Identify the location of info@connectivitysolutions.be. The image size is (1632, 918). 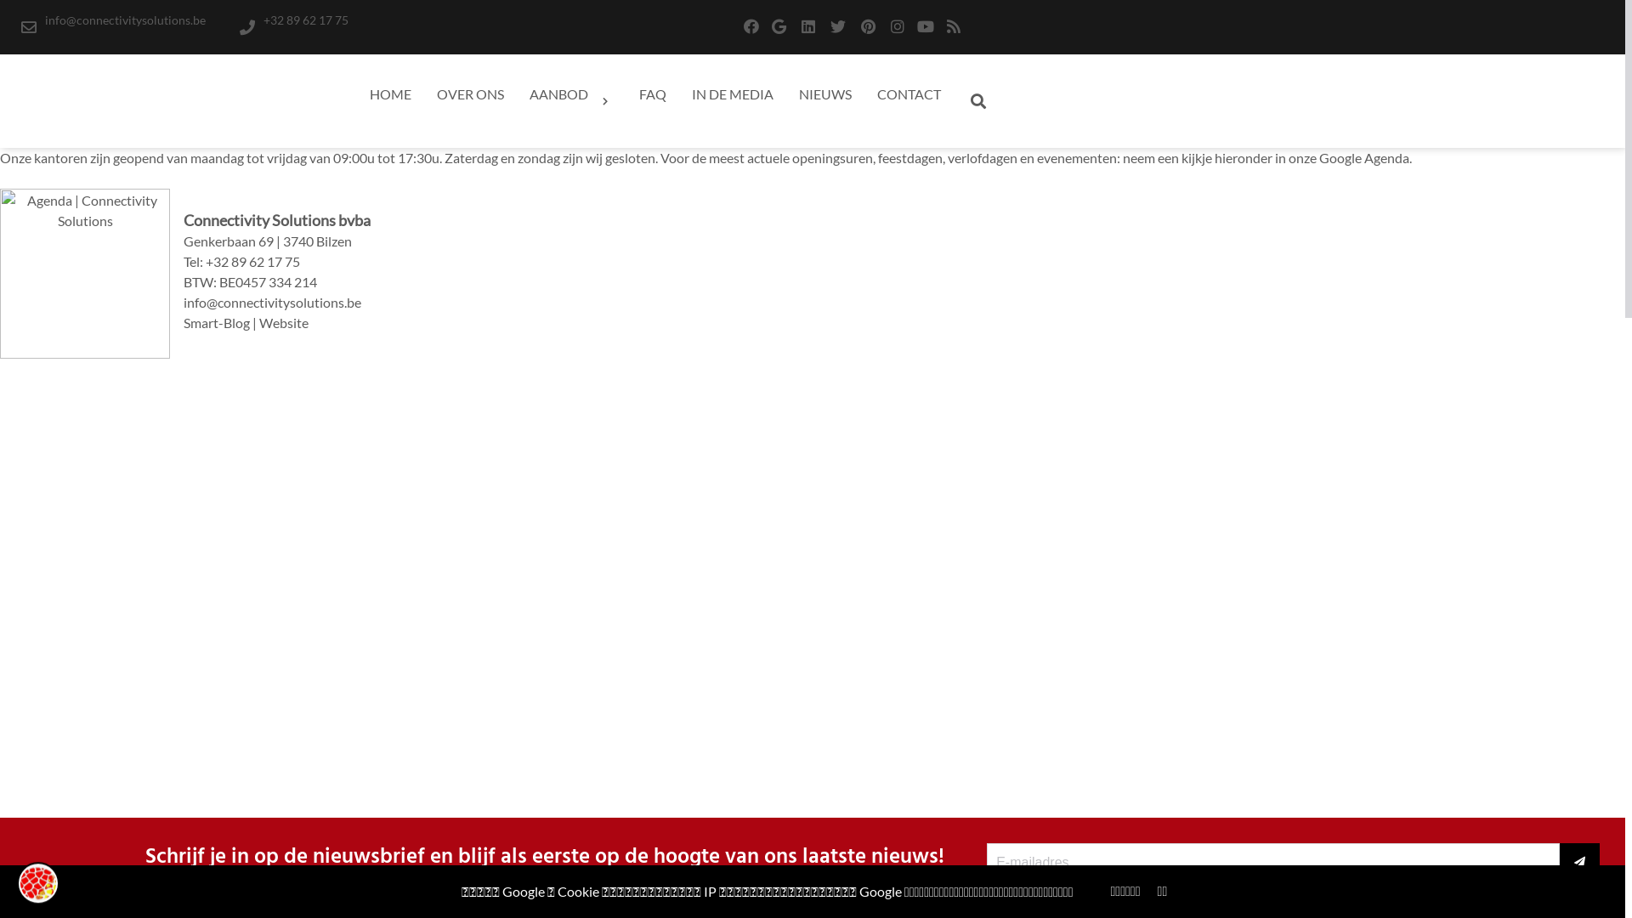
(272, 303).